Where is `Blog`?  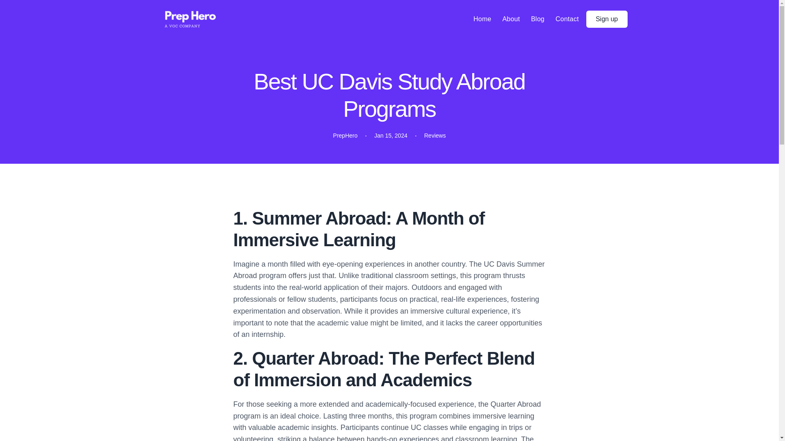 Blog is located at coordinates (538, 19).